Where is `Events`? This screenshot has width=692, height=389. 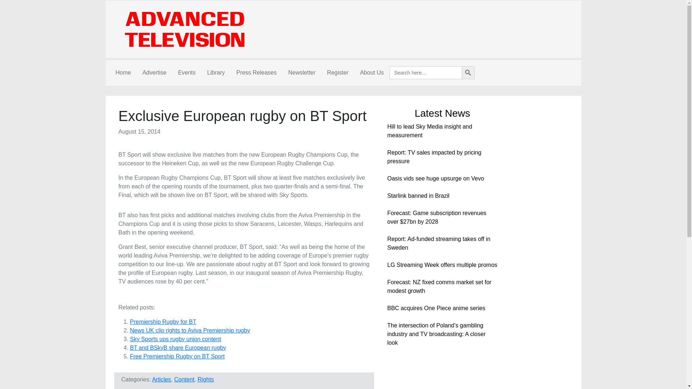 Events is located at coordinates (187, 73).